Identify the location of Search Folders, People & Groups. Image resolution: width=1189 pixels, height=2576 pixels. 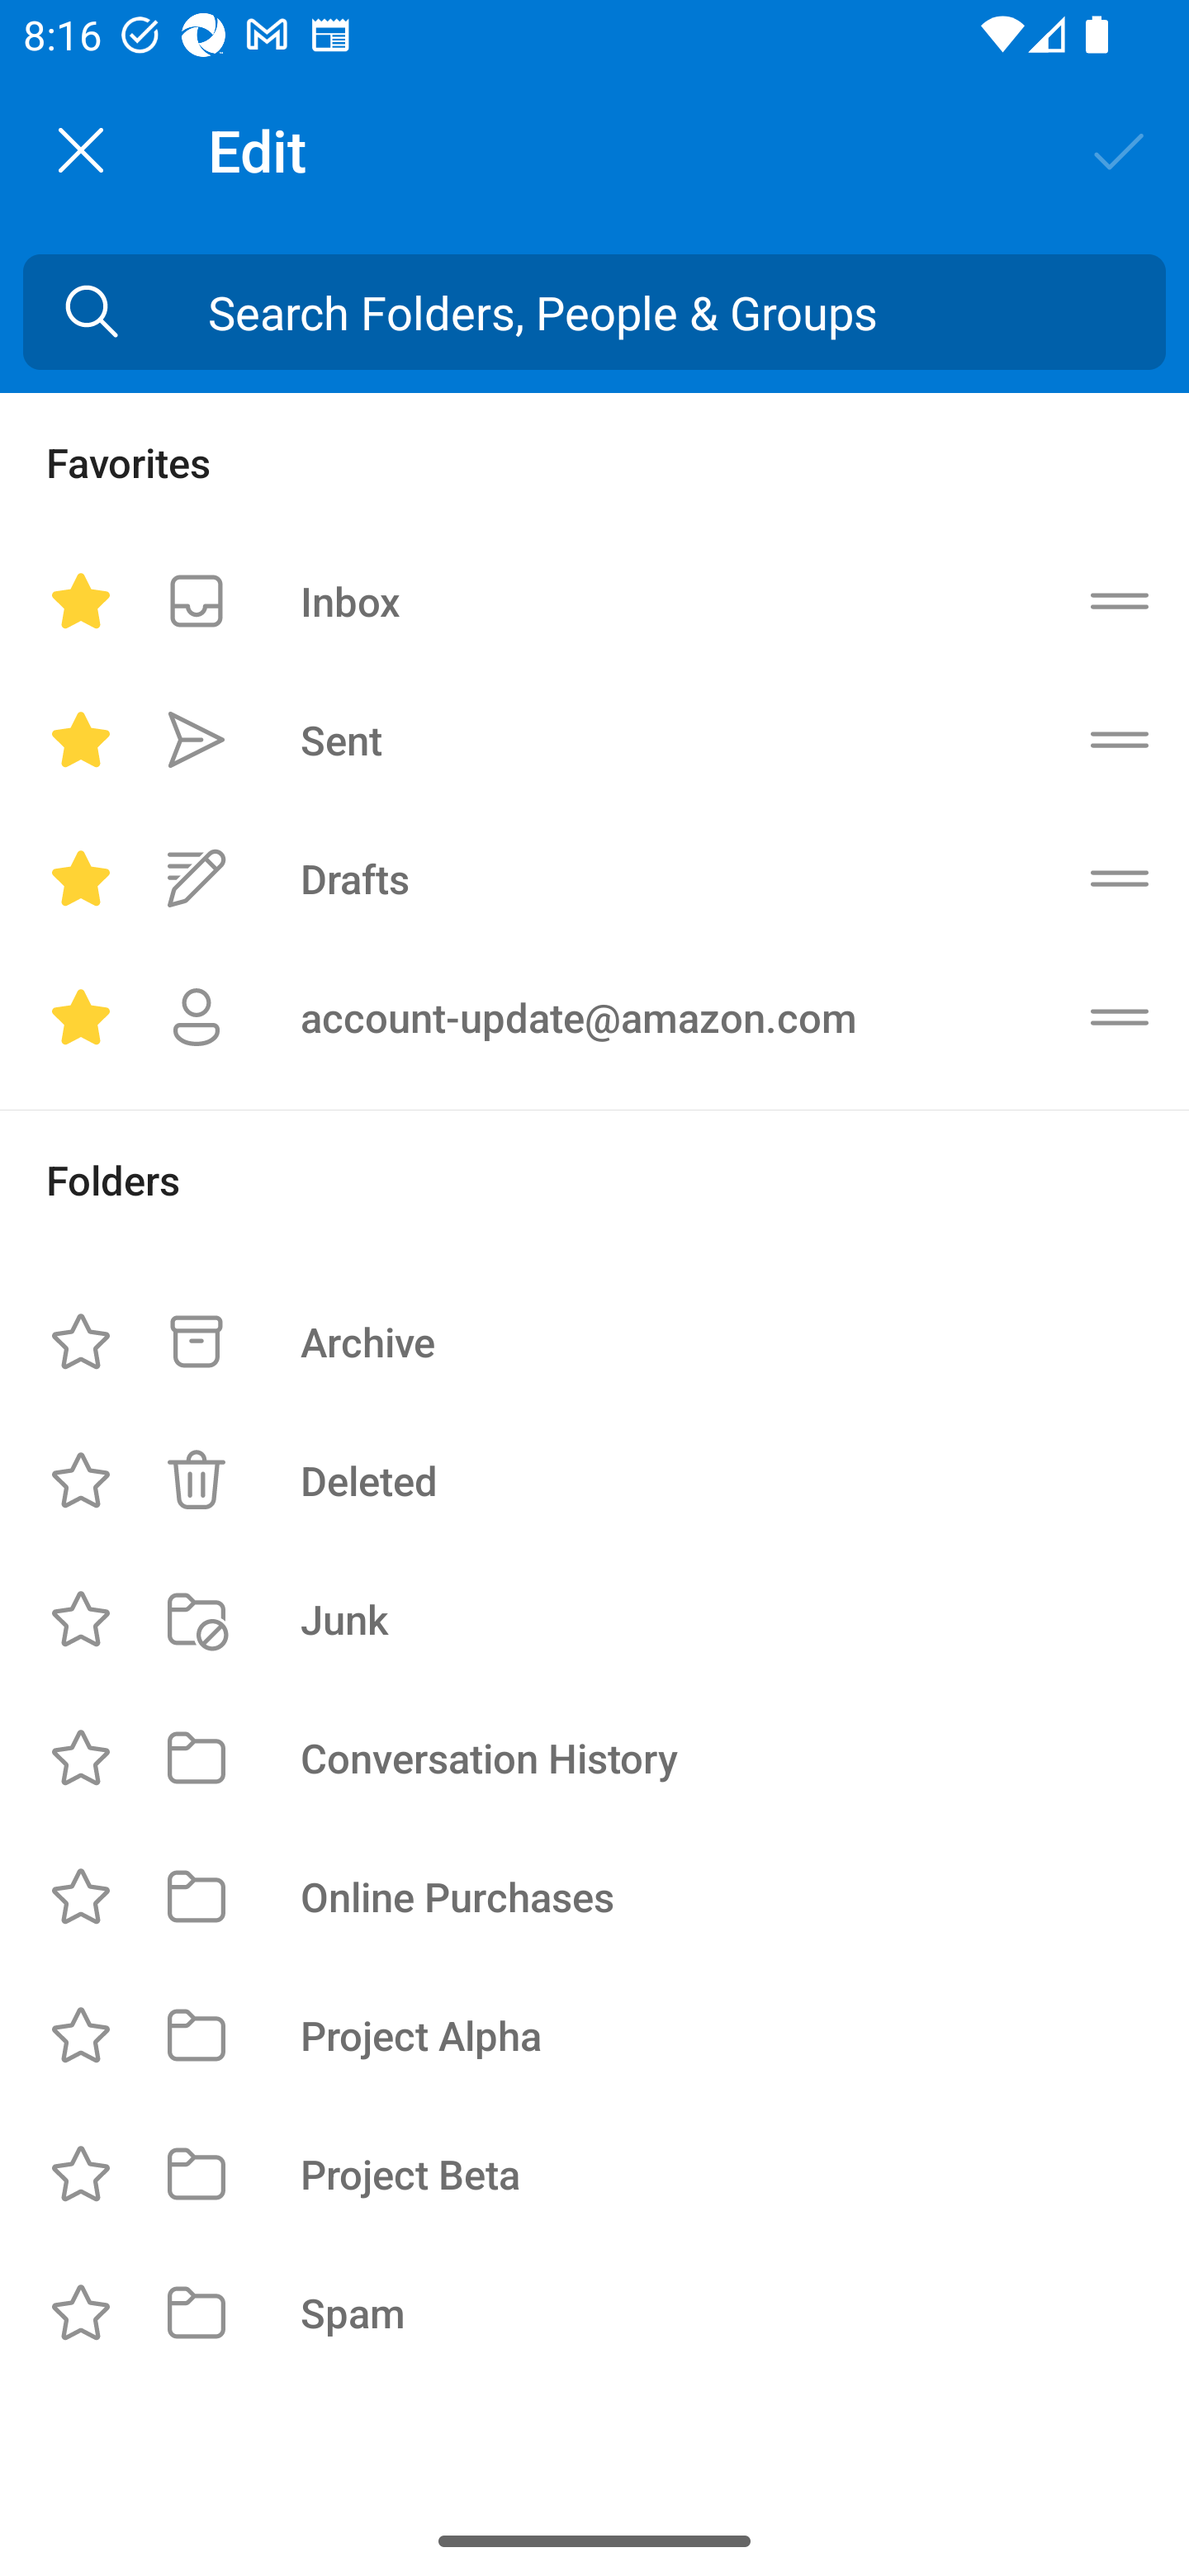
(594, 312).